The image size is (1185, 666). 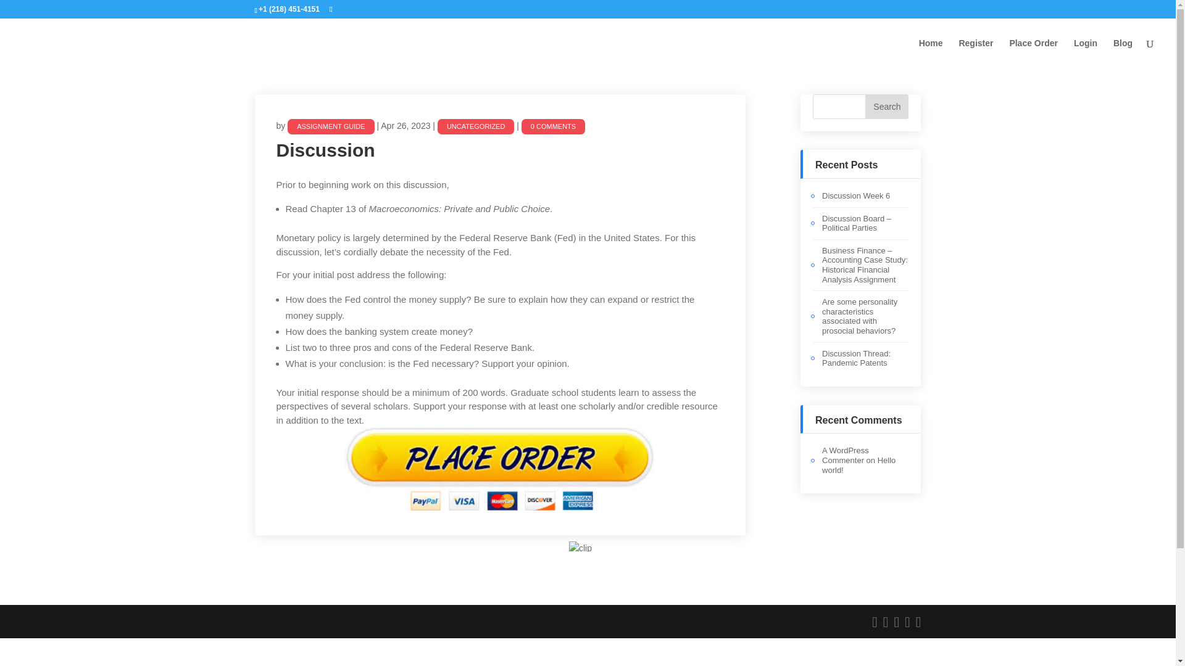 I want to click on A WordPress Commenter, so click(x=846, y=455).